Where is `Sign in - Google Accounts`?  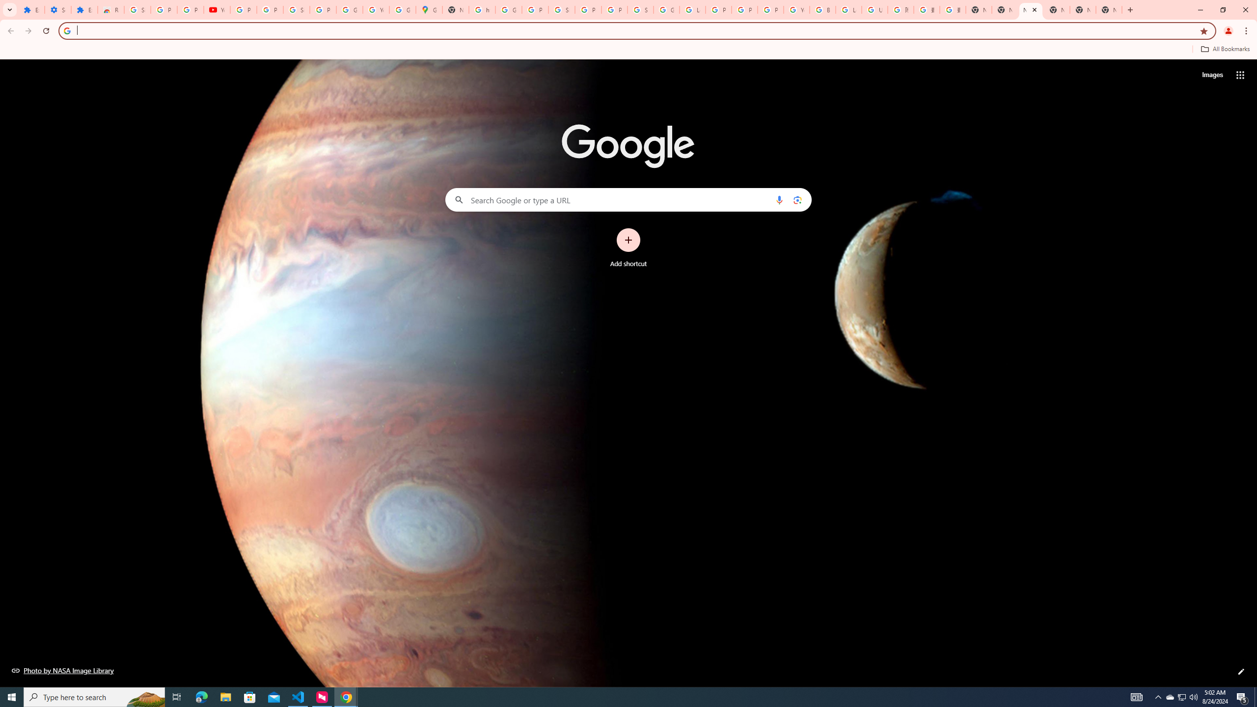 Sign in - Google Accounts is located at coordinates (297, 10).